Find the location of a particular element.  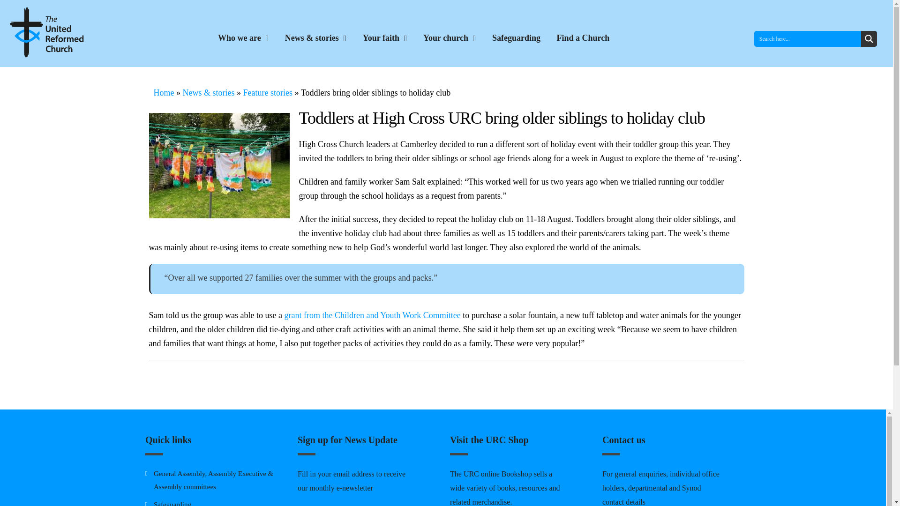

Safeguarding is located at coordinates (517, 38).